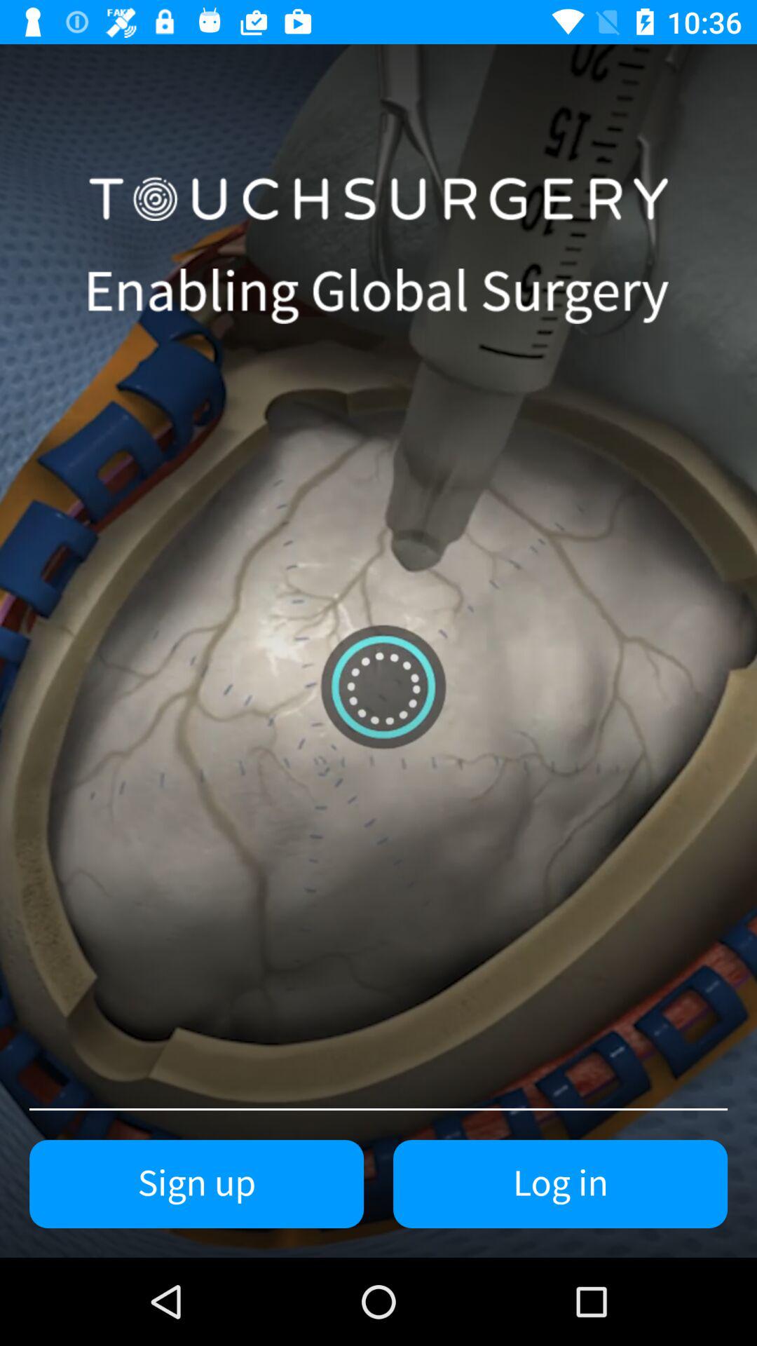 The image size is (757, 1346). What do you see at coordinates (196, 1184) in the screenshot?
I see `launch item to the left of log in icon` at bounding box center [196, 1184].